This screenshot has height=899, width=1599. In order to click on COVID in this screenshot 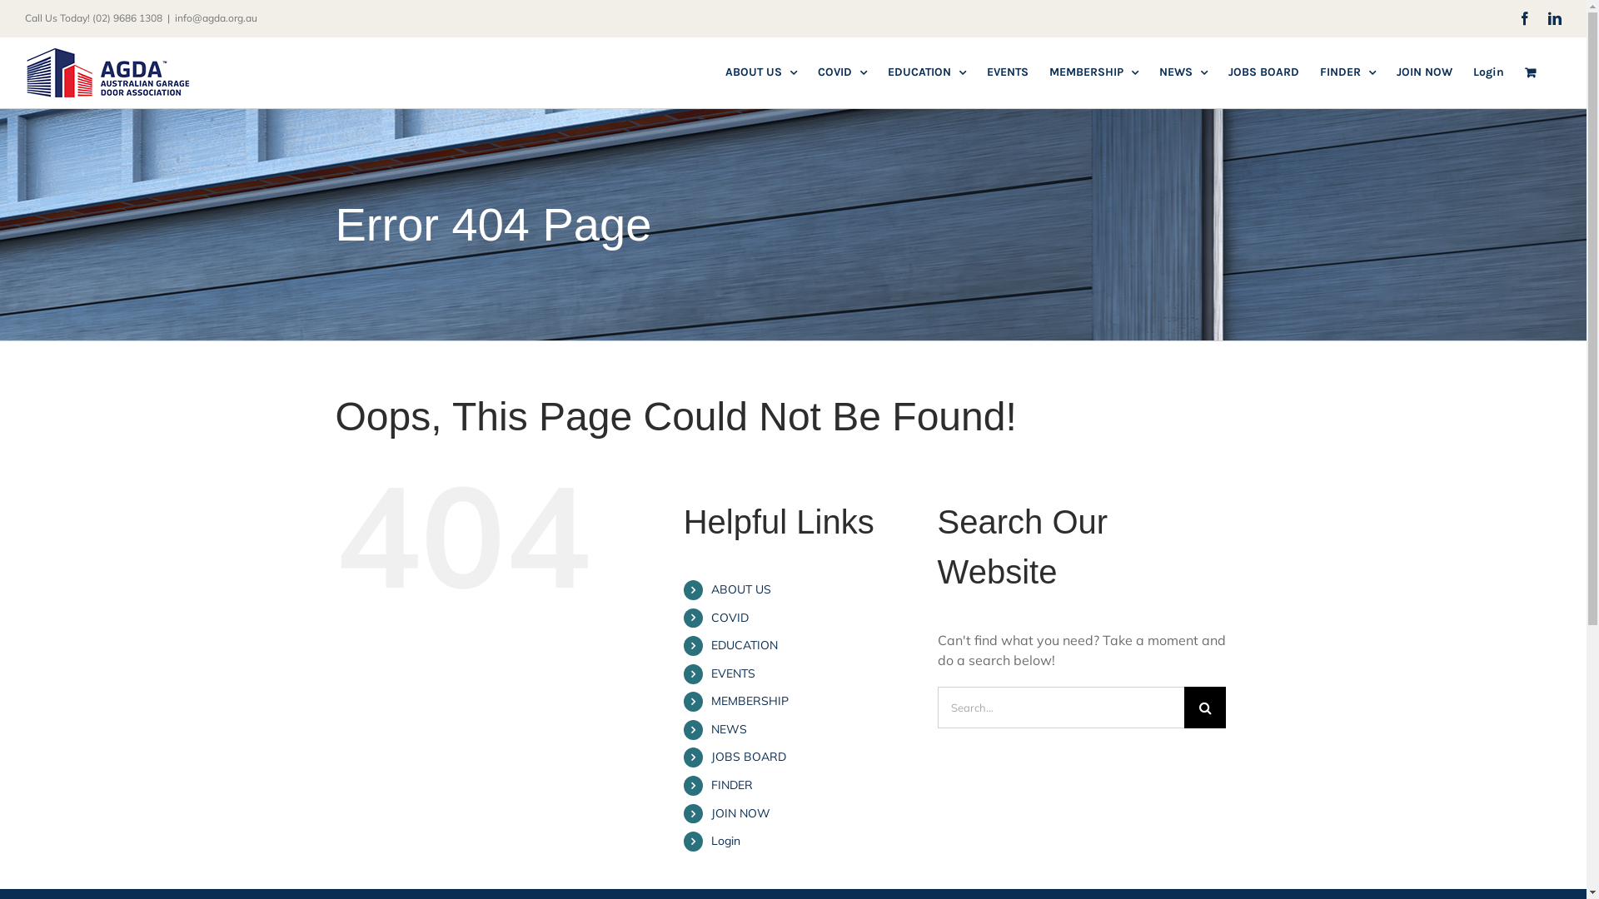, I will do `click(730, 618)`.